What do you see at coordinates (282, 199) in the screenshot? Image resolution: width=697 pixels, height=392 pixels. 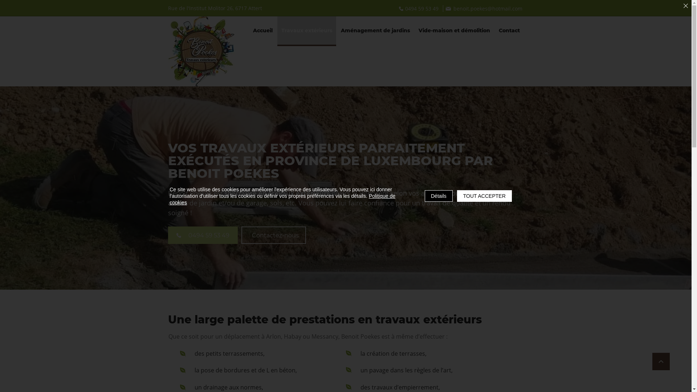 I see `Politique de cookies` at bounding box center [282, 199].